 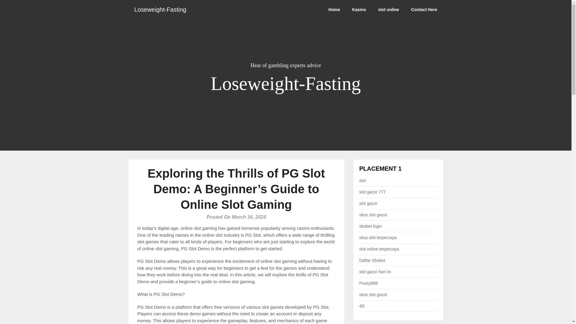 I want to click on slot gacor 777, so click(x=373, y=192).